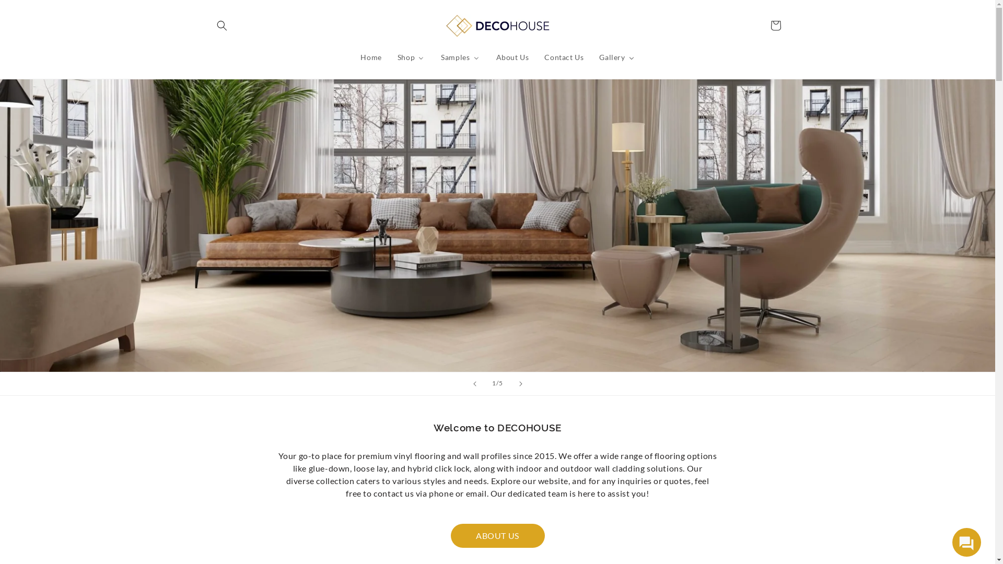 Image resolution: width=1003 pixels, height=564 pixels. I want to click on Shop, so click(411, 57).